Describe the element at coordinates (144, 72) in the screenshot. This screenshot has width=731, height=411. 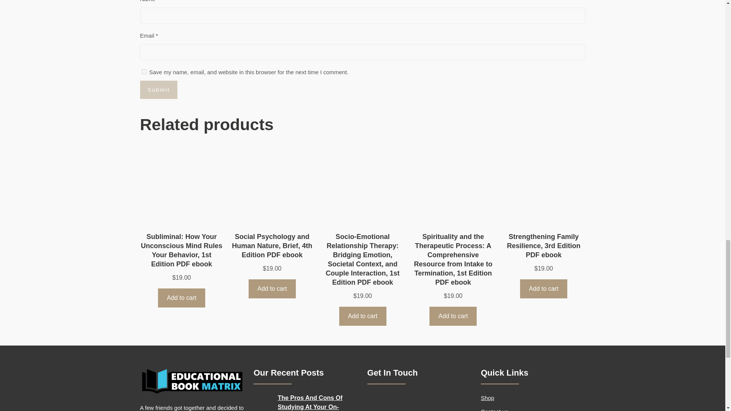
I see `yes` at that location.